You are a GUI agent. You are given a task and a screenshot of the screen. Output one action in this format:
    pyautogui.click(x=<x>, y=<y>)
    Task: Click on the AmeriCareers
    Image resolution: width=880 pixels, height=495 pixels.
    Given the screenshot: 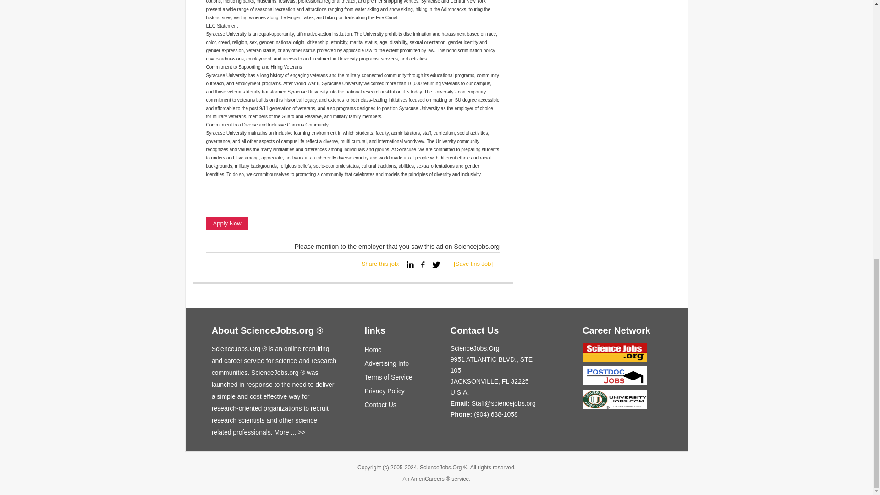 What is the action you would take?
    pyautogui.click(x=427, y=478)
    